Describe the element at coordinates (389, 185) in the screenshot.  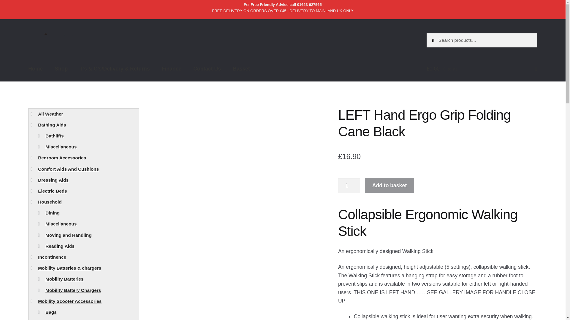
I see `Add to basket` at that location.